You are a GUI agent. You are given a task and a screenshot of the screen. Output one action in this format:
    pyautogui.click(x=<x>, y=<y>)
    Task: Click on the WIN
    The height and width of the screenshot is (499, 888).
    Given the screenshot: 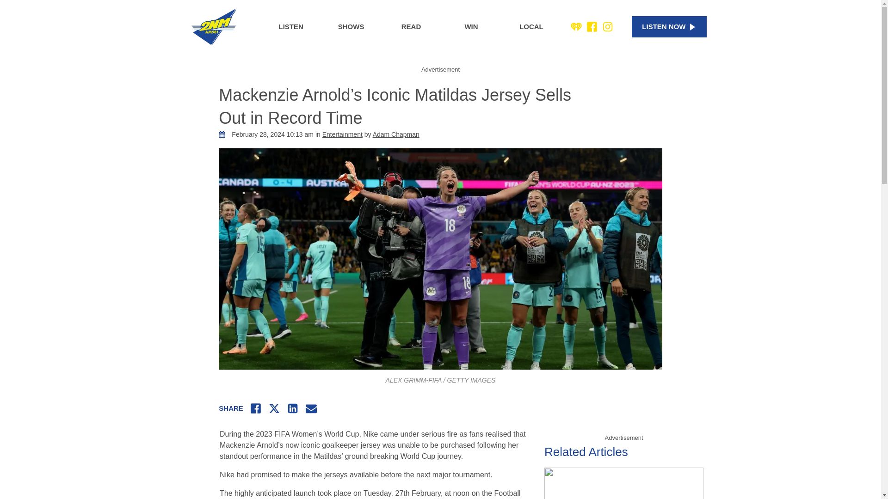 What is the action you would take?
    pyautogui.click(x=471, y=27)
    